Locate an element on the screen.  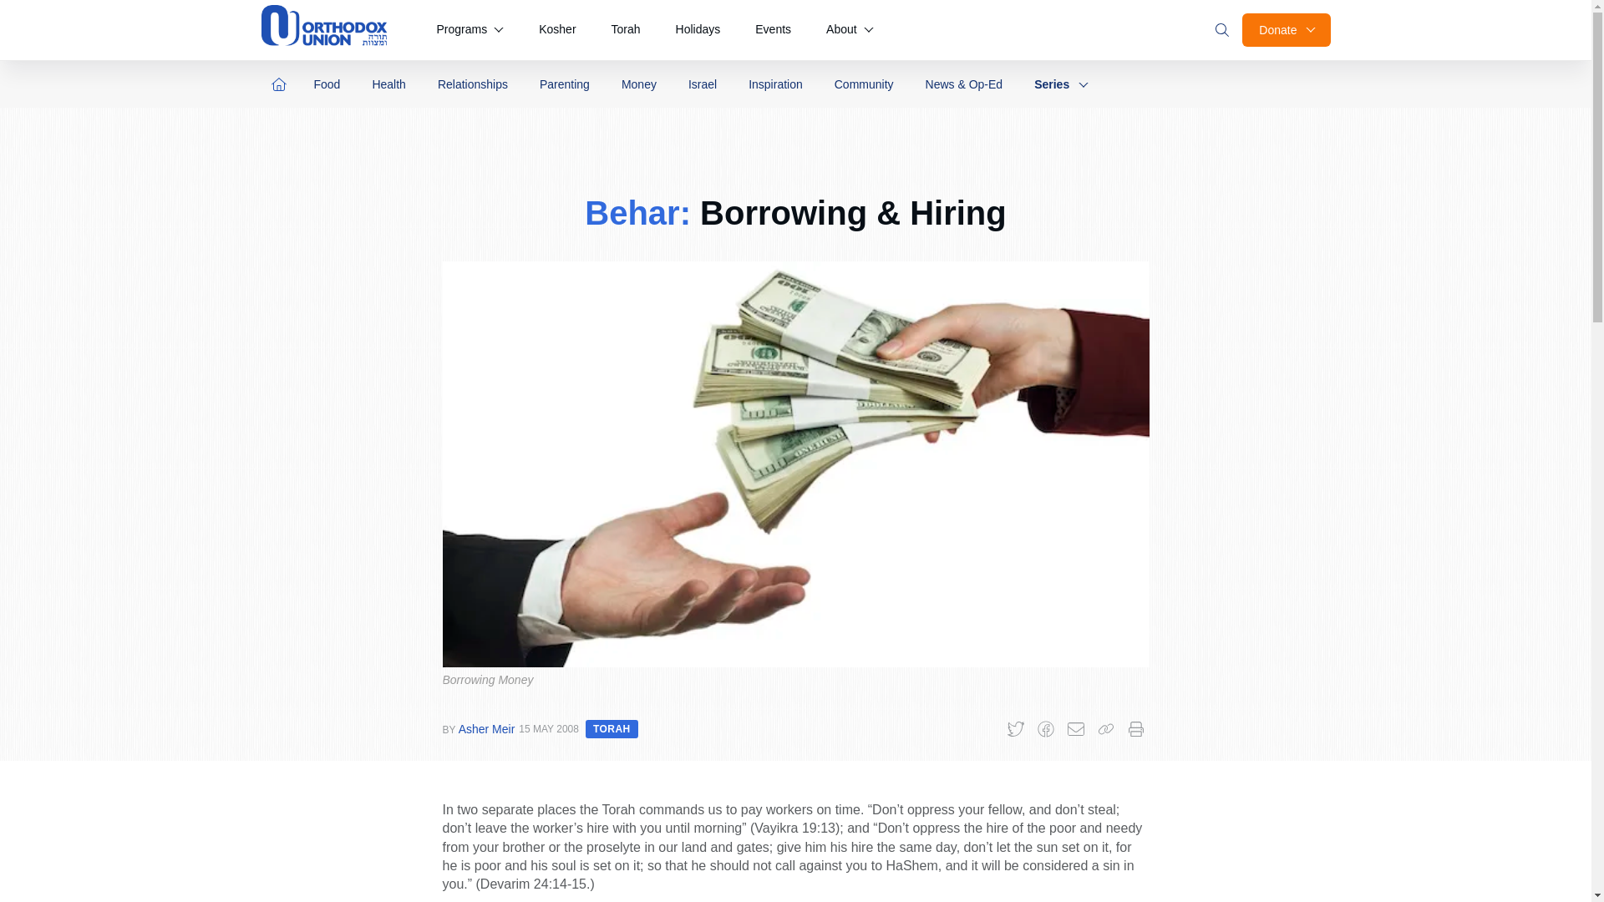
Programs is located at coordinates (470, 30).